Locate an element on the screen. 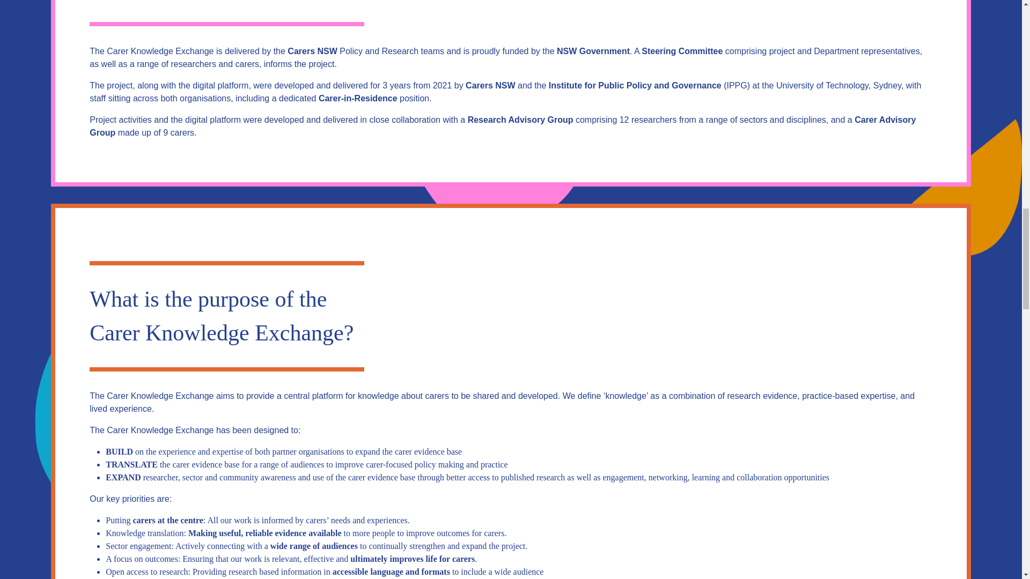 This screenshot has height=579, width=1030. Carers NSW is located at coordinates (490, 85).